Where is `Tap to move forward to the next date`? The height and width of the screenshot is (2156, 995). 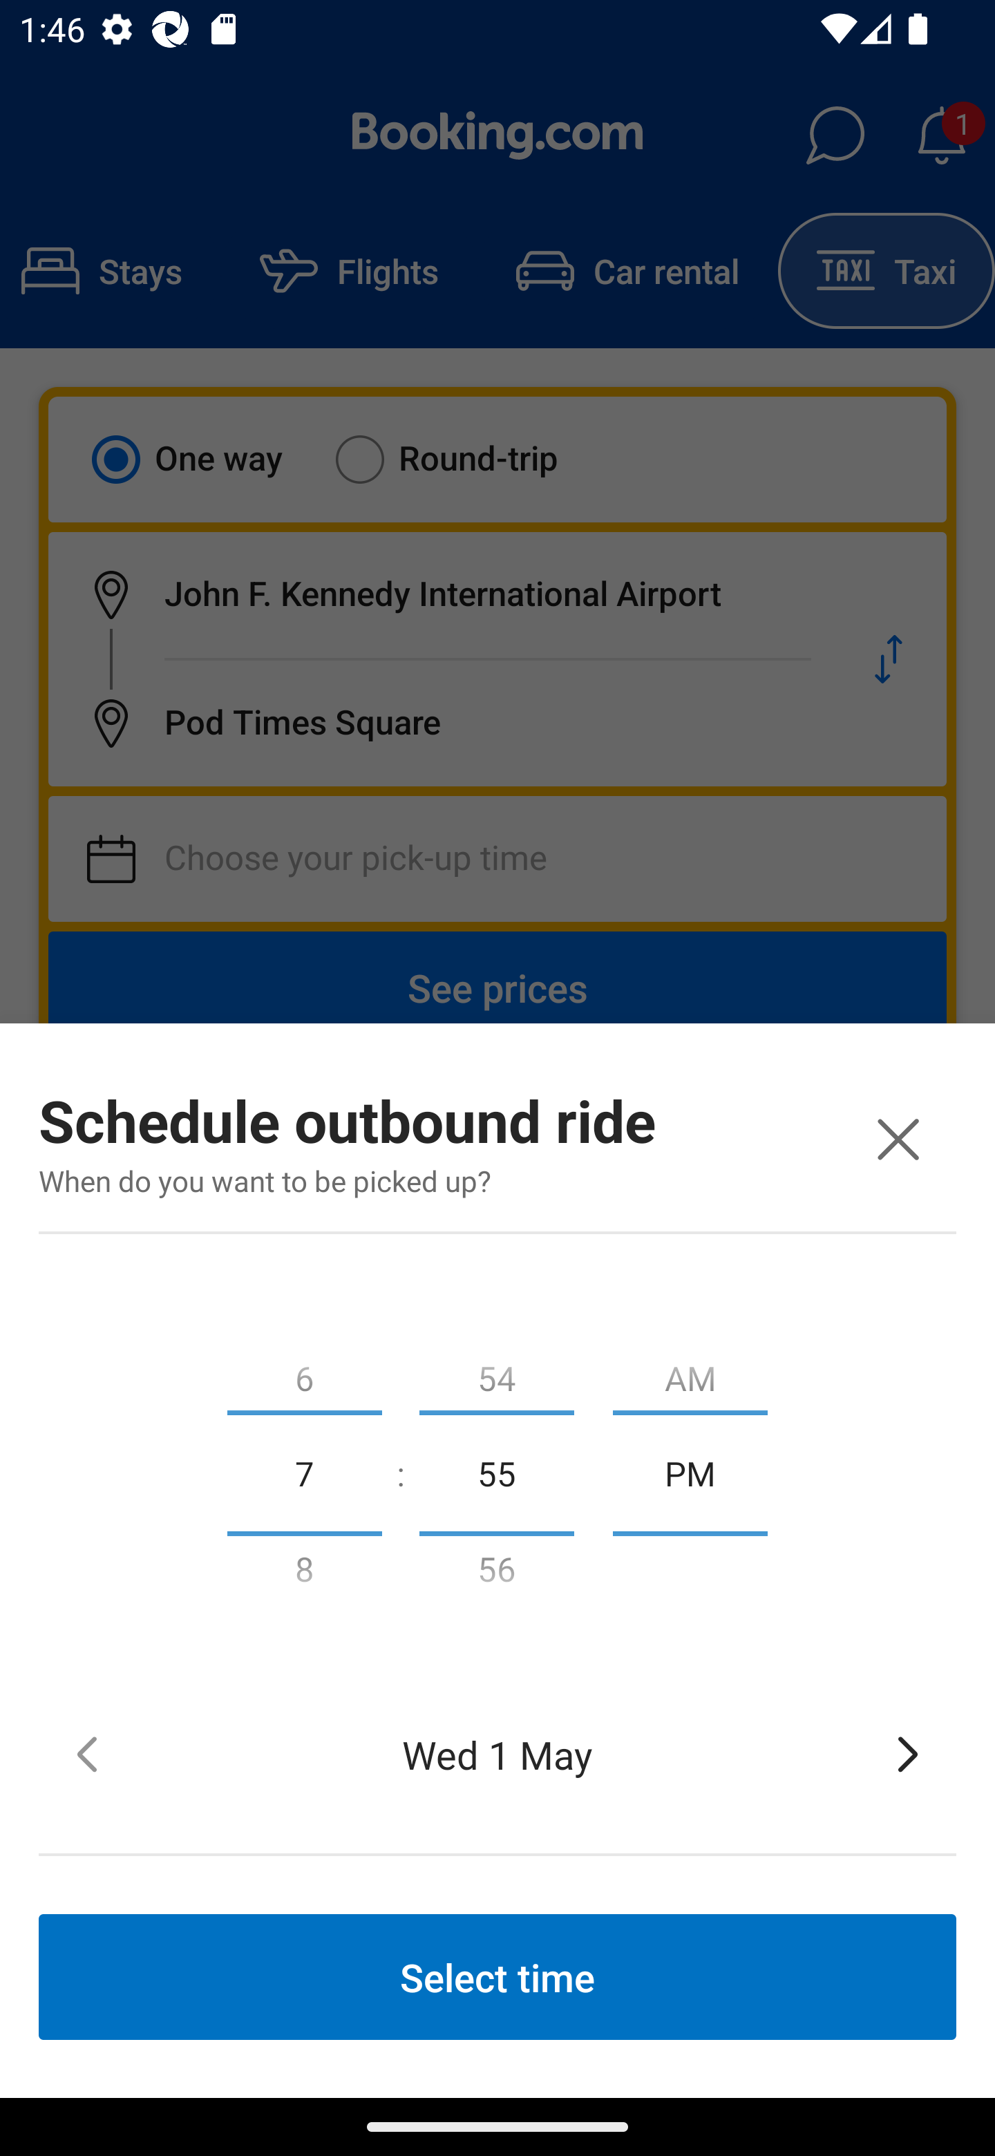 Tap to move forward to the next date is located at coordinates (908, 1754).